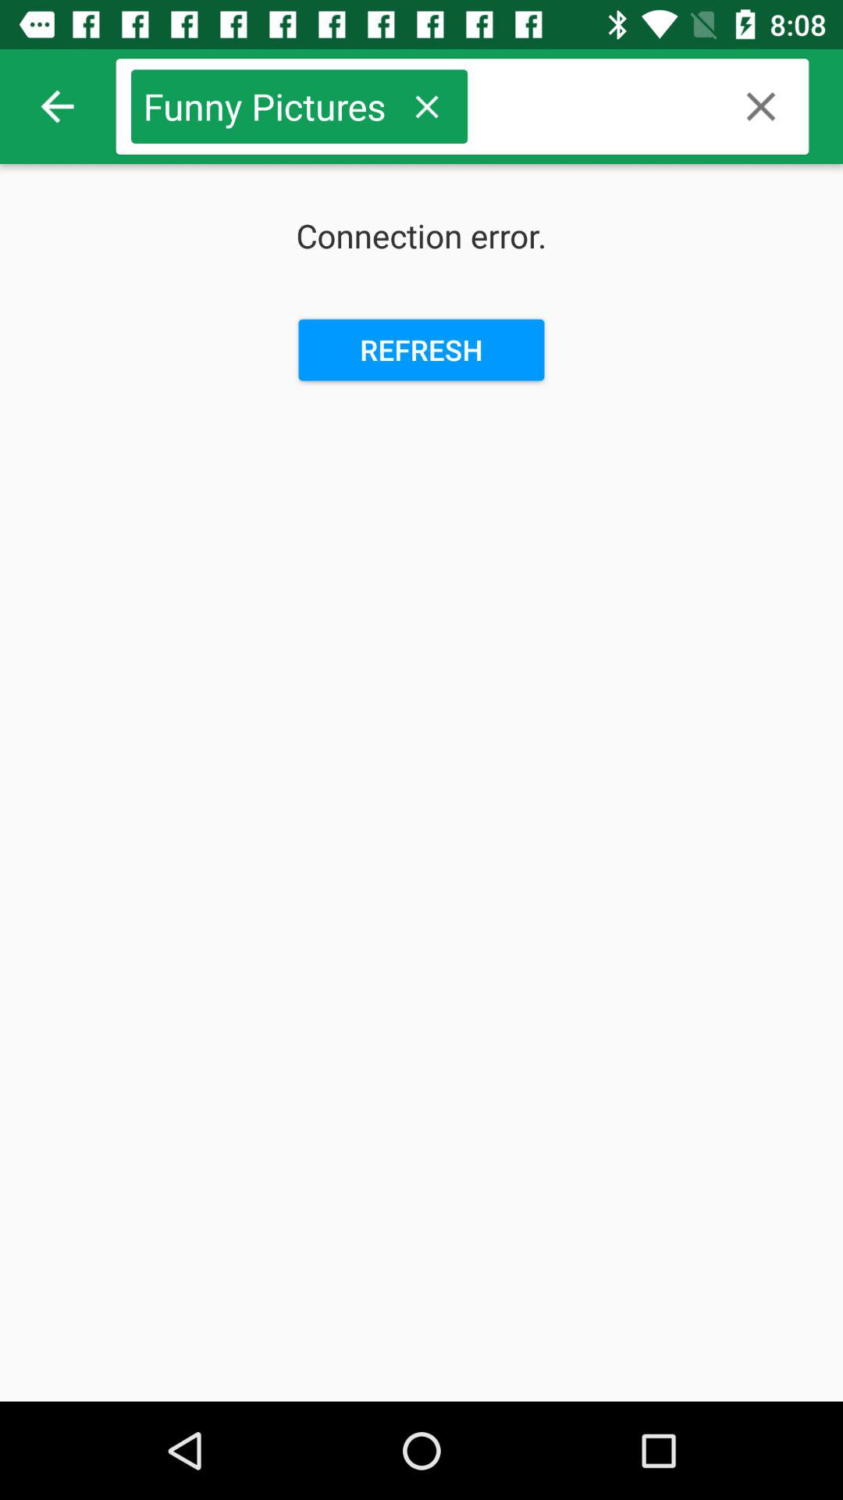  Describe the element at coordinates (57, 106) in the screenshot. I see `turn off item above the connection error.` at that location.